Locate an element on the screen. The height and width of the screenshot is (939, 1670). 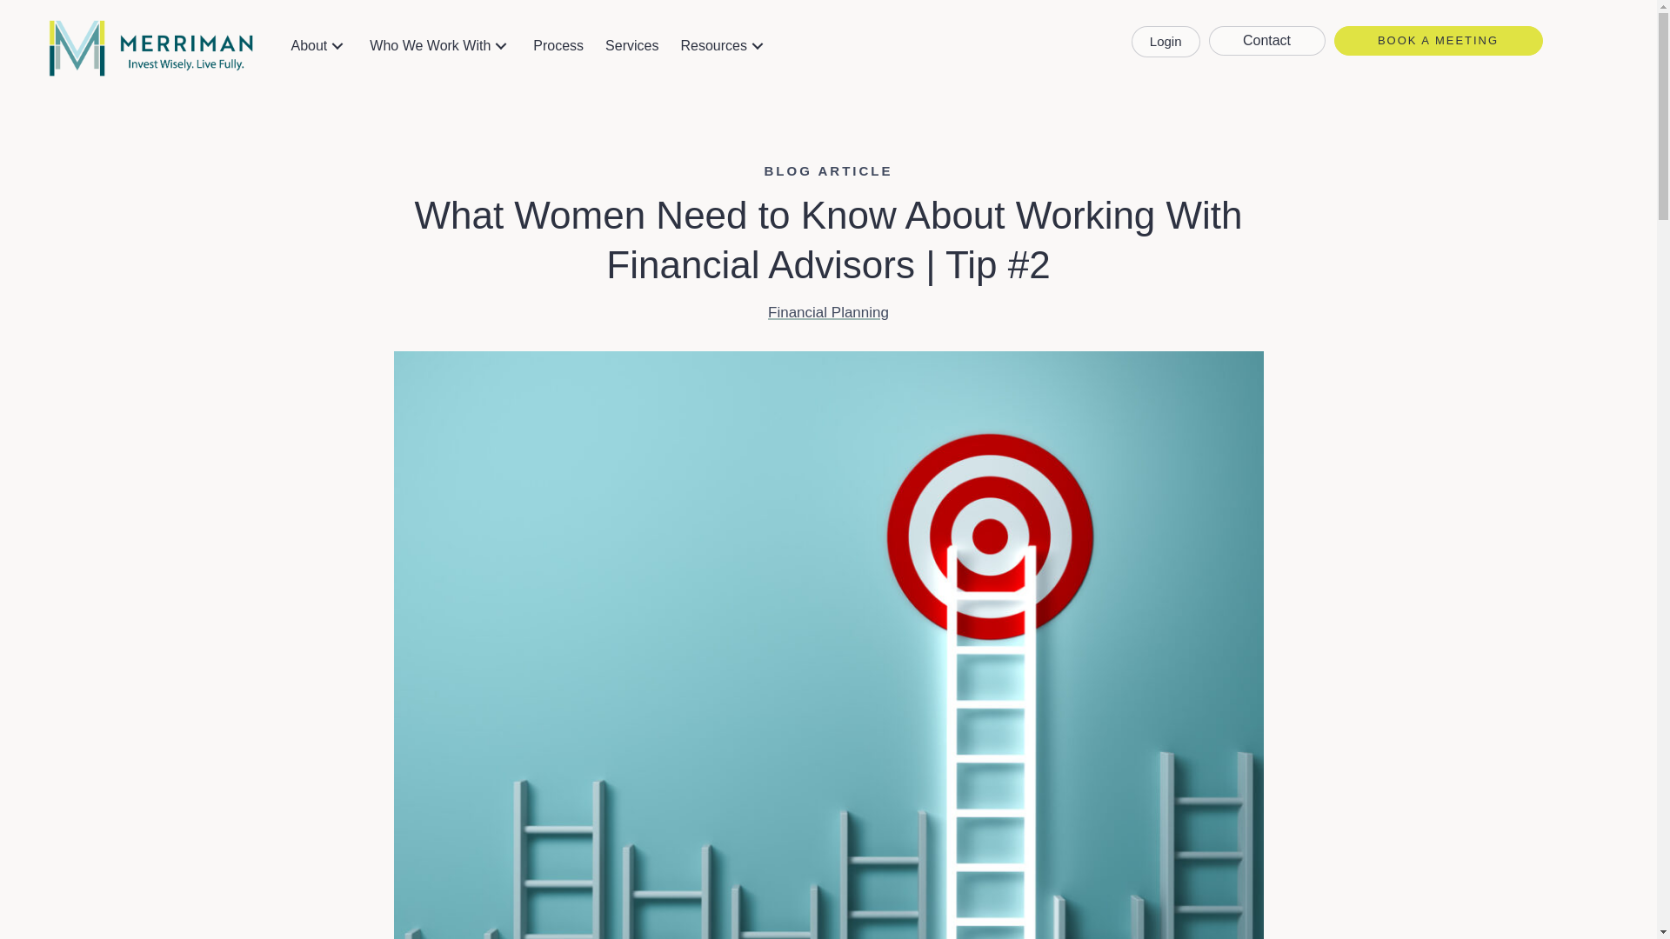
merriman-wealth-management-logo is located at coordinates (150, 48).